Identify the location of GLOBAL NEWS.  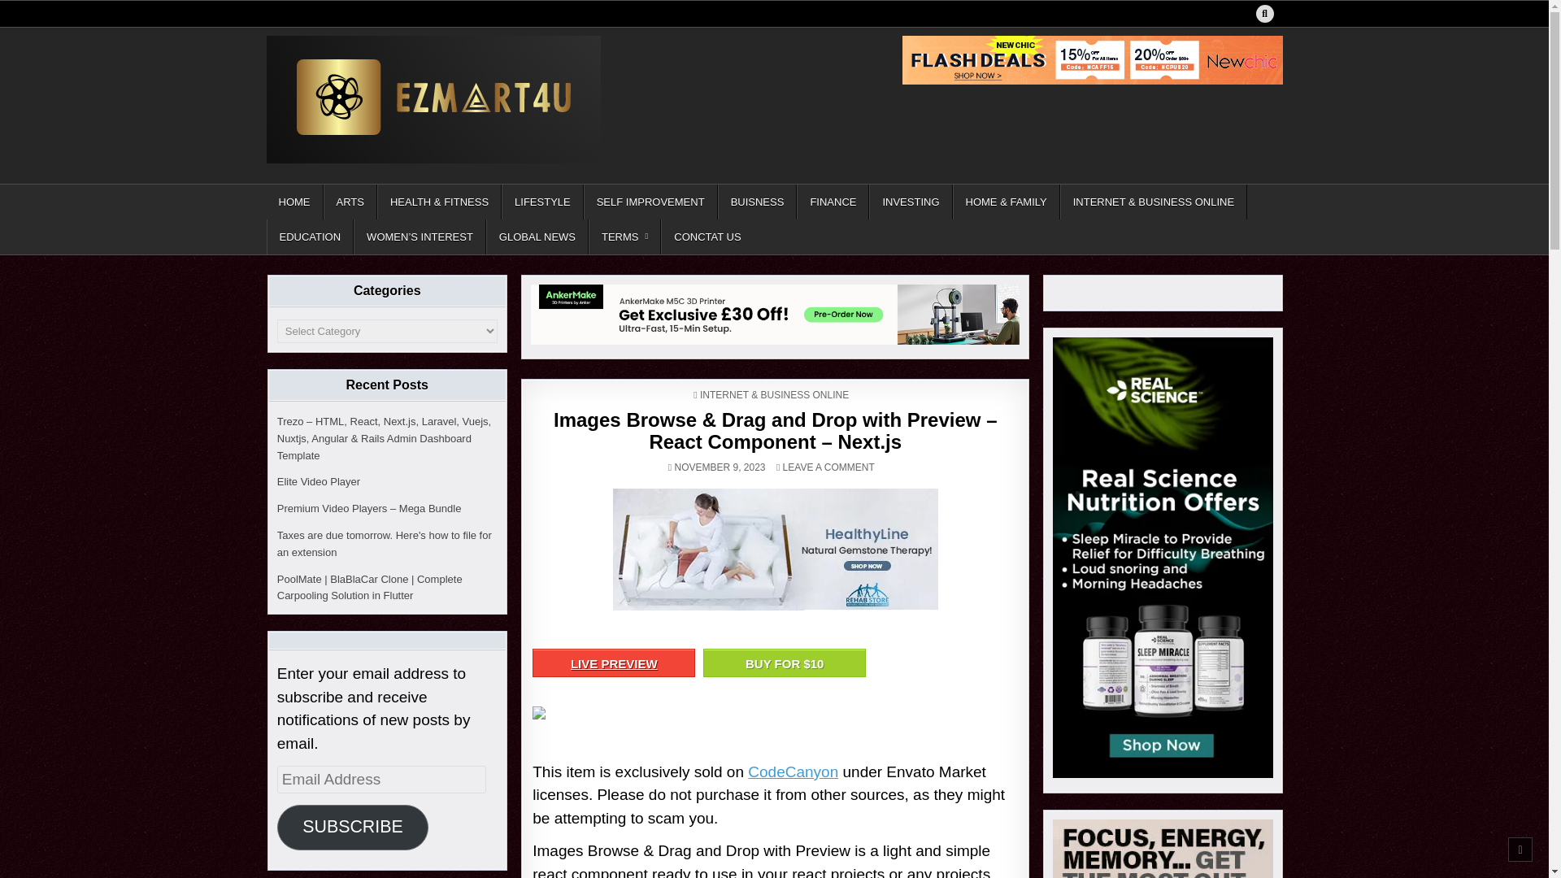
(537, 237).